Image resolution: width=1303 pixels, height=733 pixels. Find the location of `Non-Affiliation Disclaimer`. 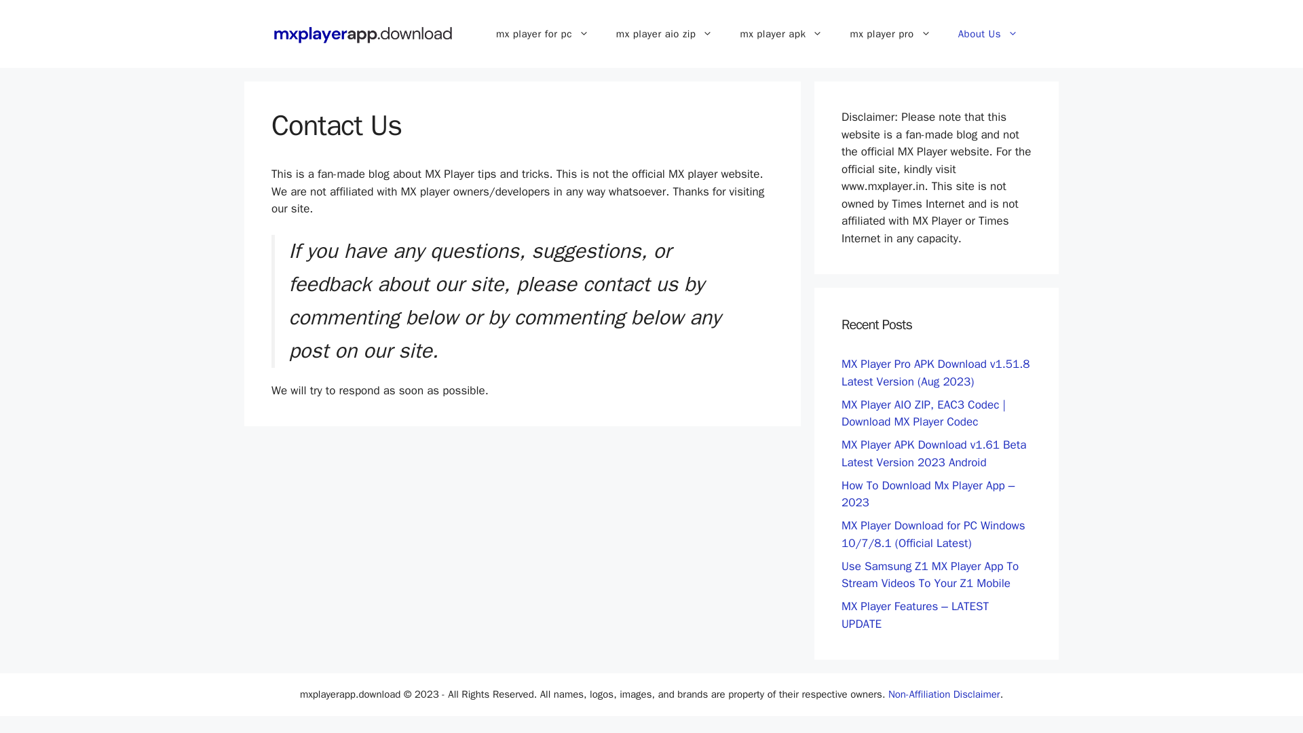

Non-Affiliation Disclaimer is located at coordinates (945, 694).